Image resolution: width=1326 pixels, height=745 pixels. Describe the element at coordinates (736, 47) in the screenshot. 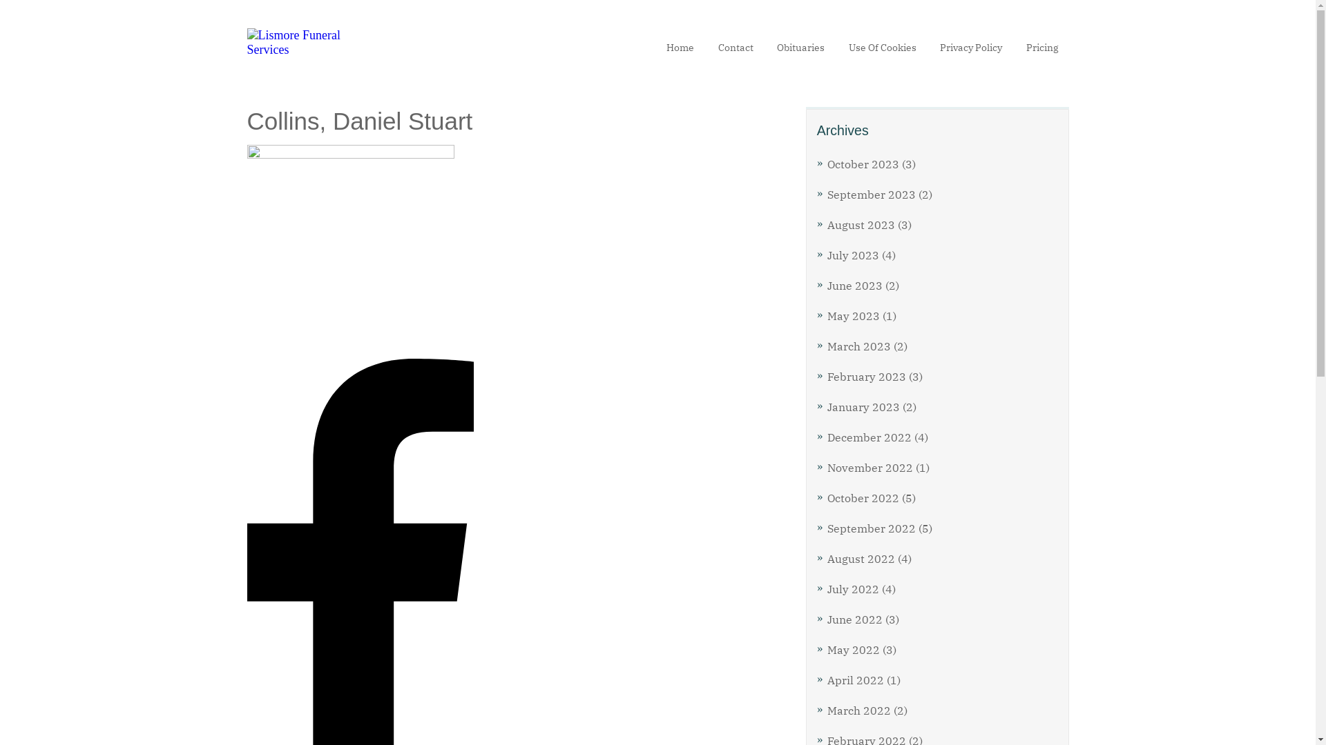

I see `Contact` at that location.